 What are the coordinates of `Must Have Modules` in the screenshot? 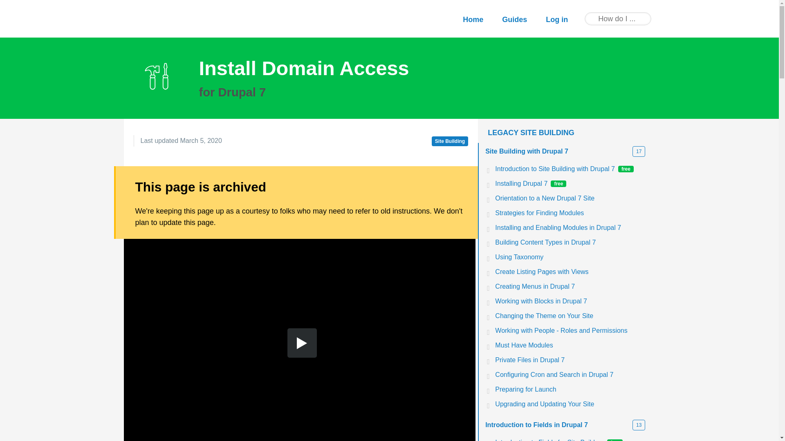 It's located at (570, 345).